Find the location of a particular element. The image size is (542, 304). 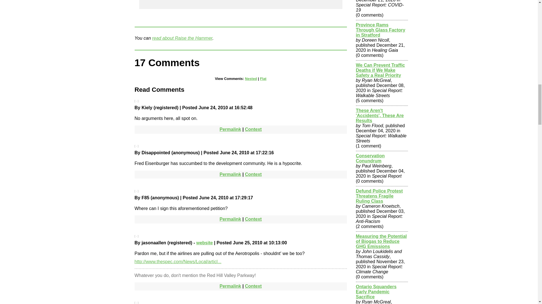

Context is located at coordinates (253, 129).